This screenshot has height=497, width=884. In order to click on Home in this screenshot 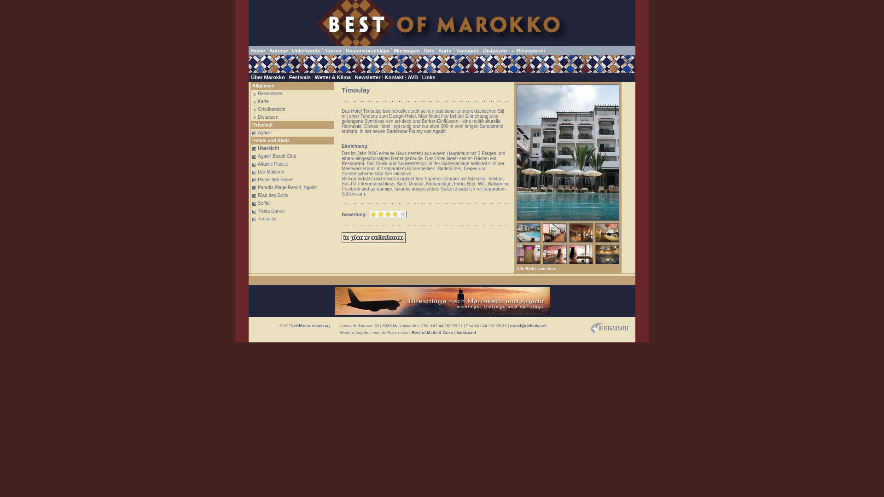, I will do `click(258, 51)`.